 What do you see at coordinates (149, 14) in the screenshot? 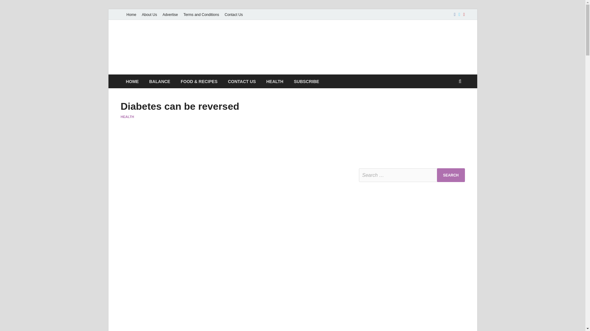
I see `About Us` at bounding box center [149, 14].